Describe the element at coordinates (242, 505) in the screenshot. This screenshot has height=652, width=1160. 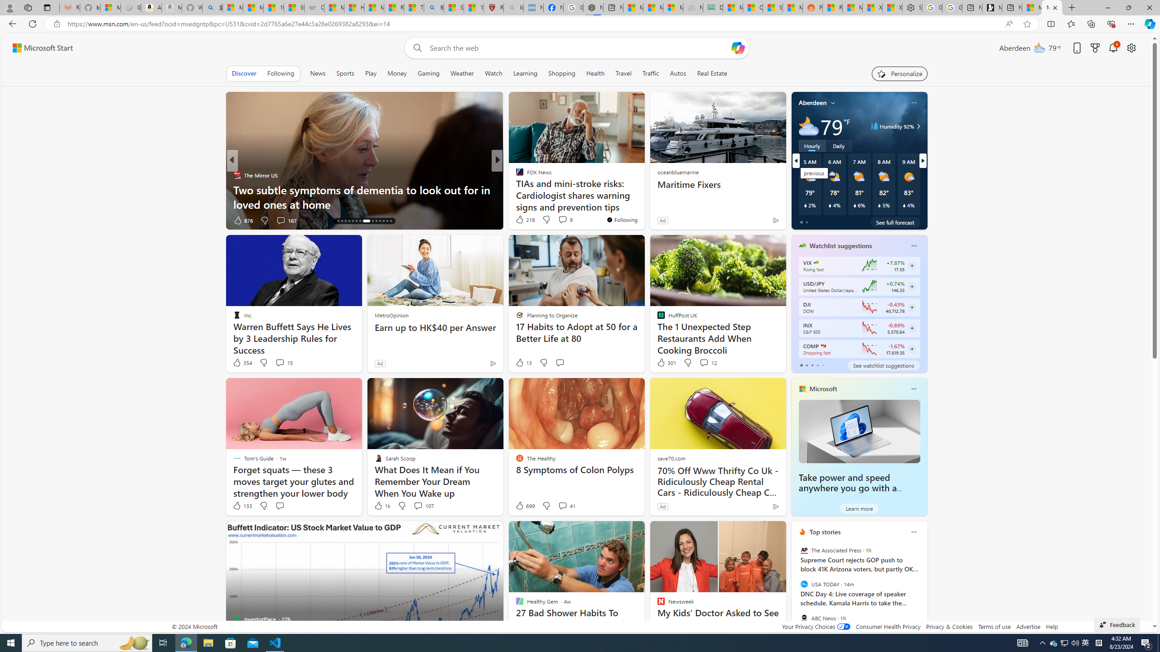
I see `133 Like` at that location.